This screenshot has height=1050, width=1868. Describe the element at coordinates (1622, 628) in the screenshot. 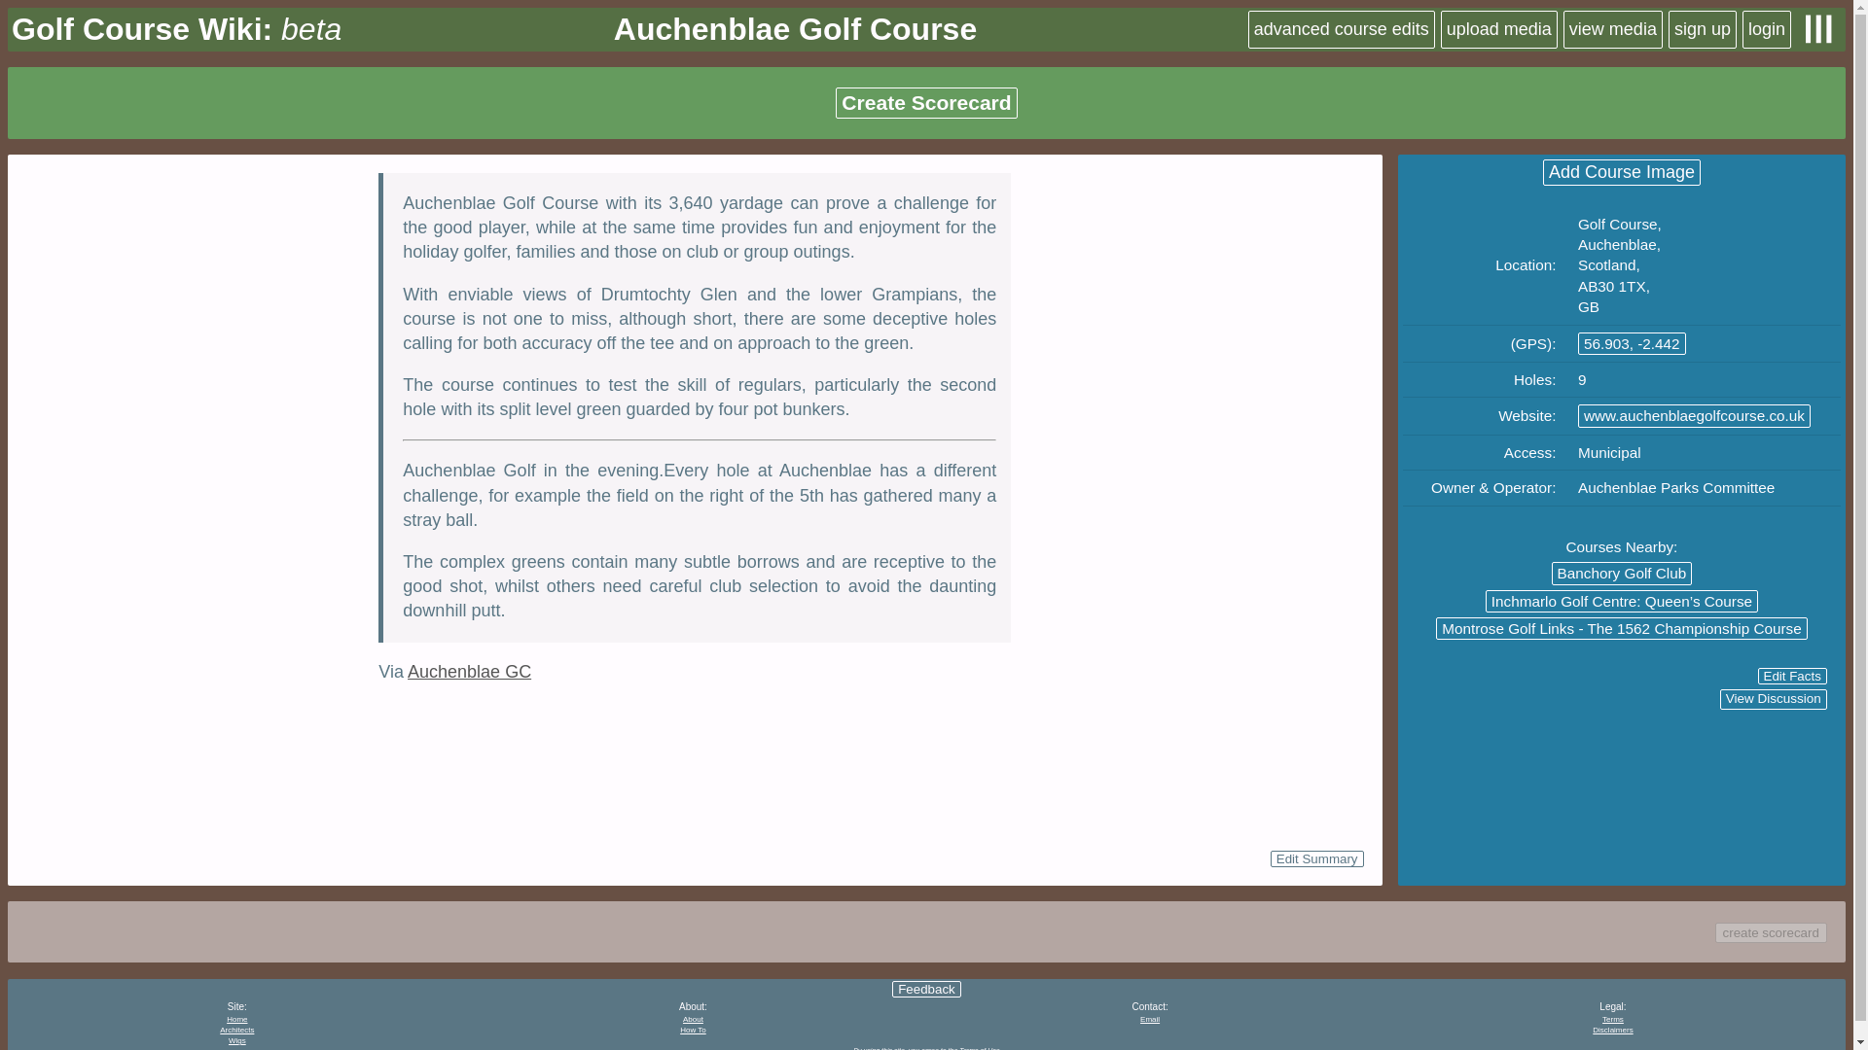

I see `Montrose Golf Links - The 1562 Championship Course` at that location.